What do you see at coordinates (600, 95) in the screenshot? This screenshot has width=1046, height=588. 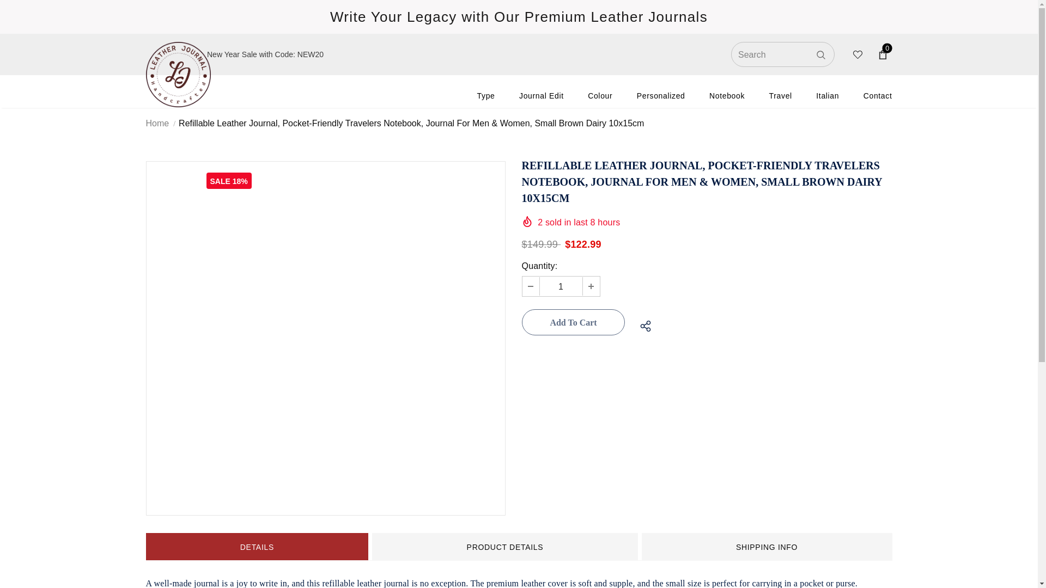 I see `Colour` at bounding box center [600, 95].